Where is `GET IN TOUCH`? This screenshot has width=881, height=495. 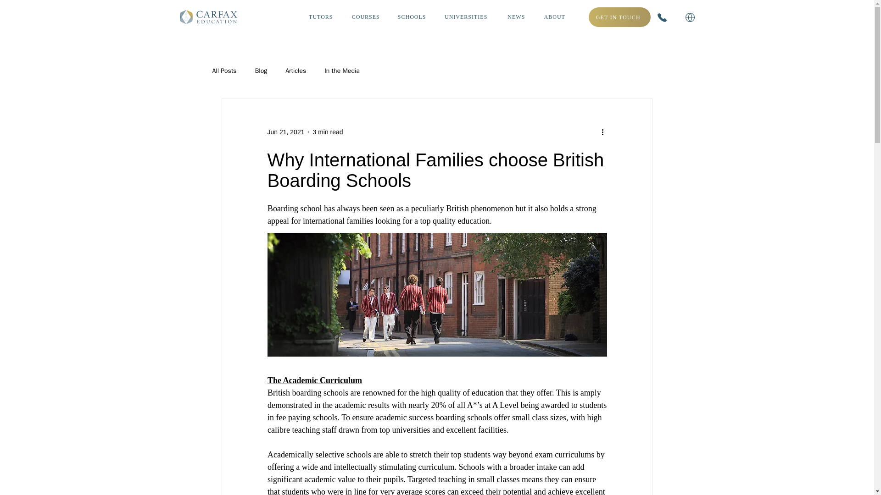 GET IN TOUCH is located at coordinates (619, 17).